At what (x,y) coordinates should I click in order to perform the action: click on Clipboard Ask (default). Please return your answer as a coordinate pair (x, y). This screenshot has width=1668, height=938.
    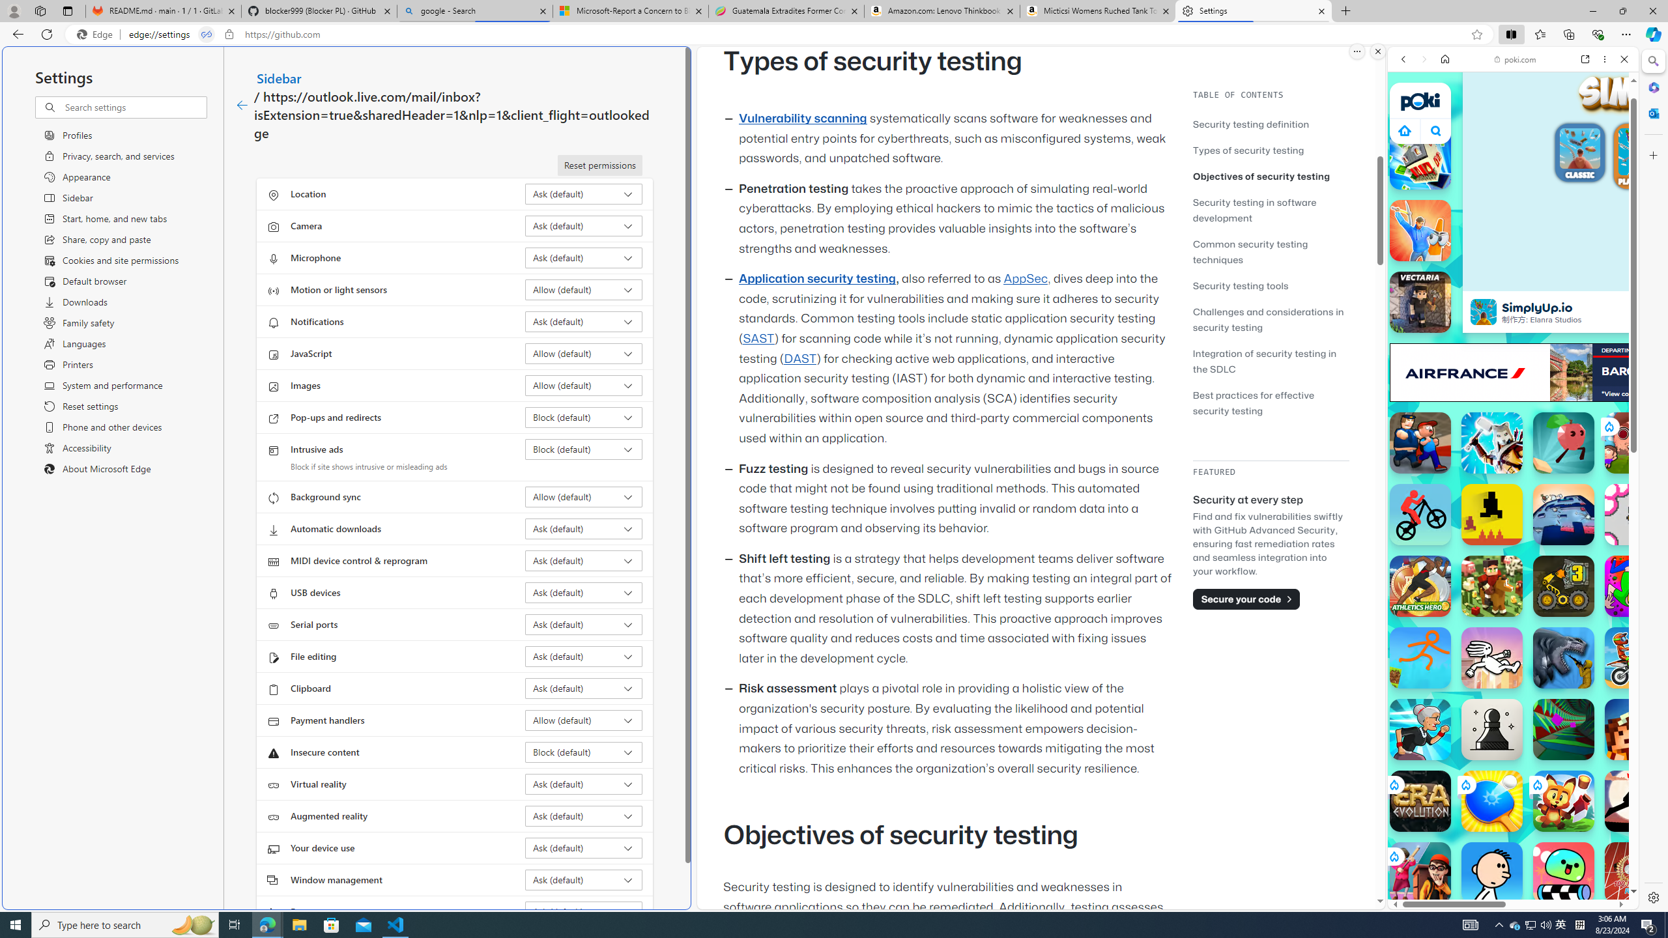
    Looking at the image, I should click on (584, 688).